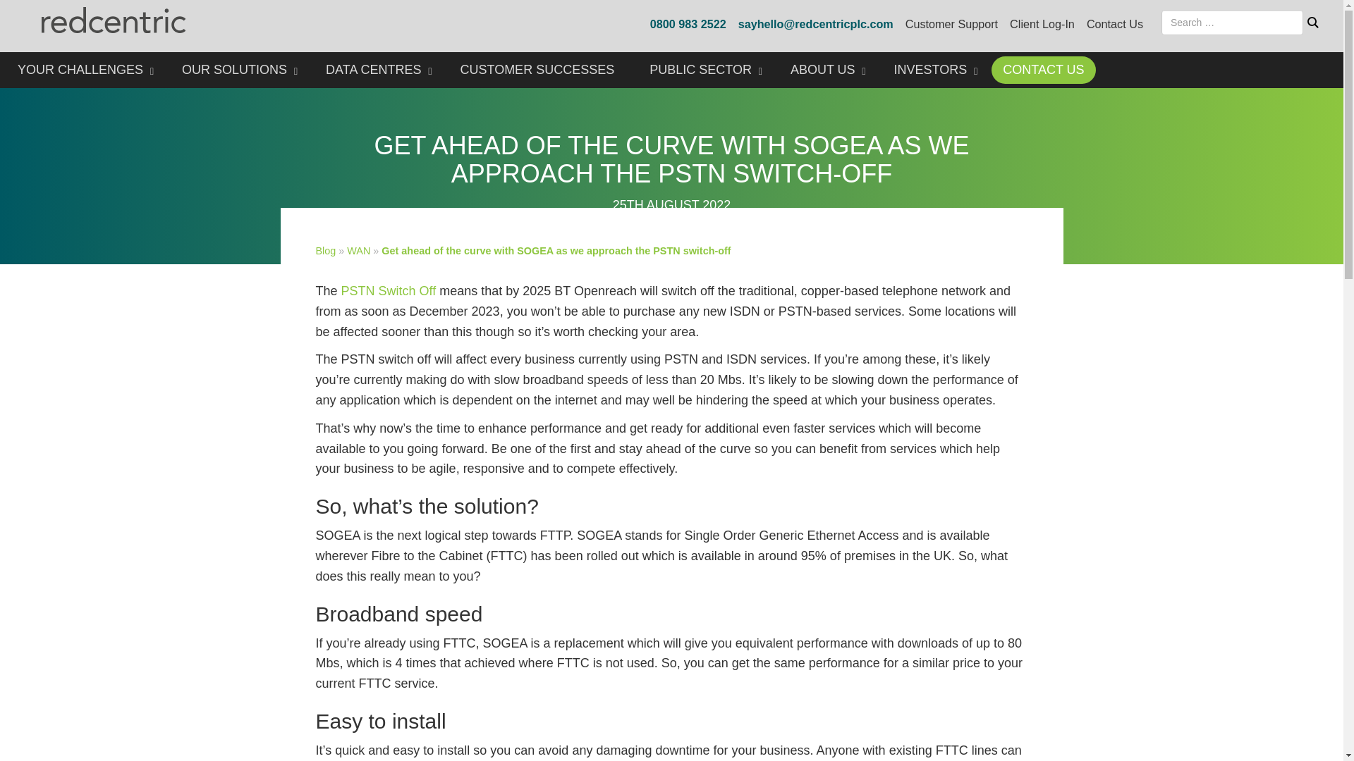  What do you see at coordinates (1042, 24) in the screenshot?
I see `Client Log-In` at bounding box center [1042, 24].